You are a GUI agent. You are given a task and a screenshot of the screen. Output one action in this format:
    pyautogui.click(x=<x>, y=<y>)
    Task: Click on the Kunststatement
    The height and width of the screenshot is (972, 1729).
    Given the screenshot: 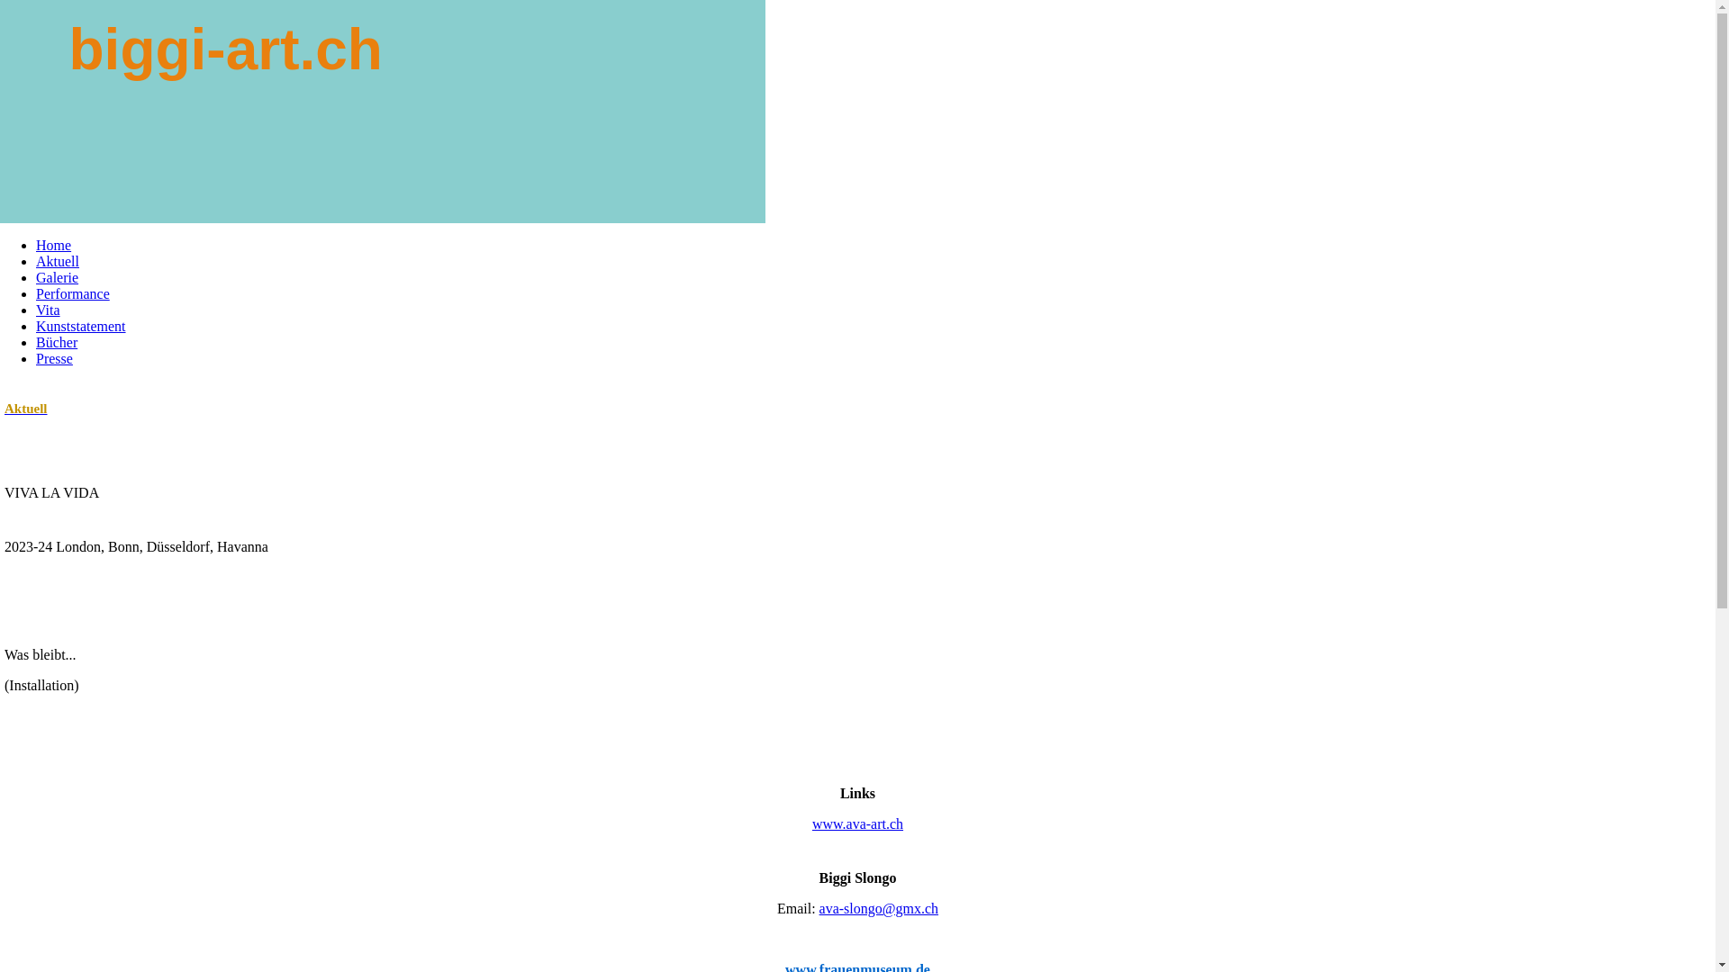 What is the action you would take?
    pyautogui.click(x=81, y=326)
    